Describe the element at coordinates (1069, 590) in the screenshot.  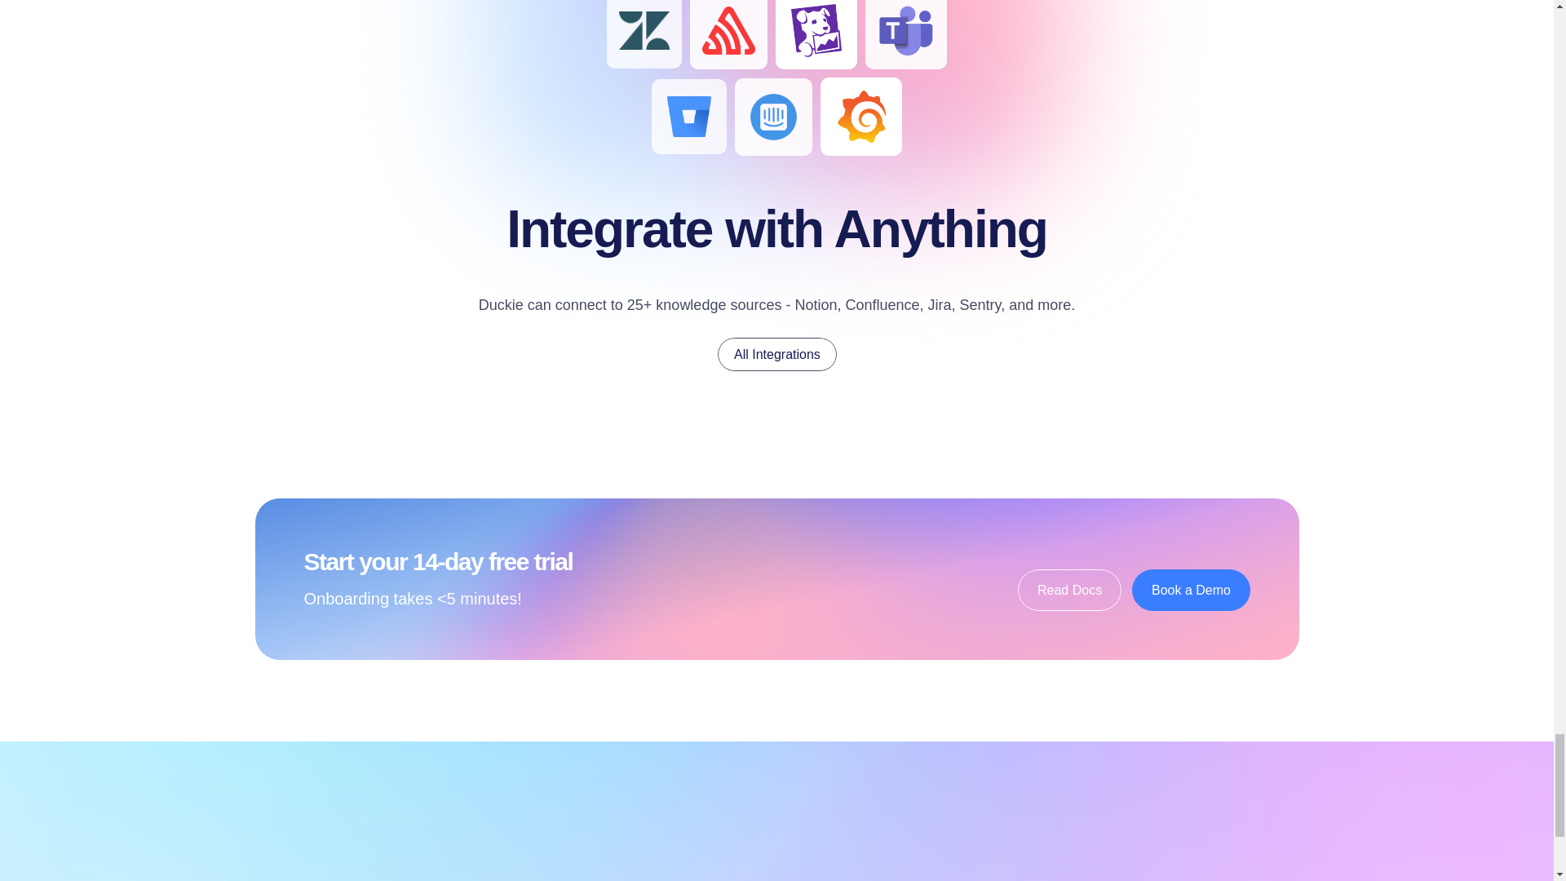
I see `Read Docs` at that location.